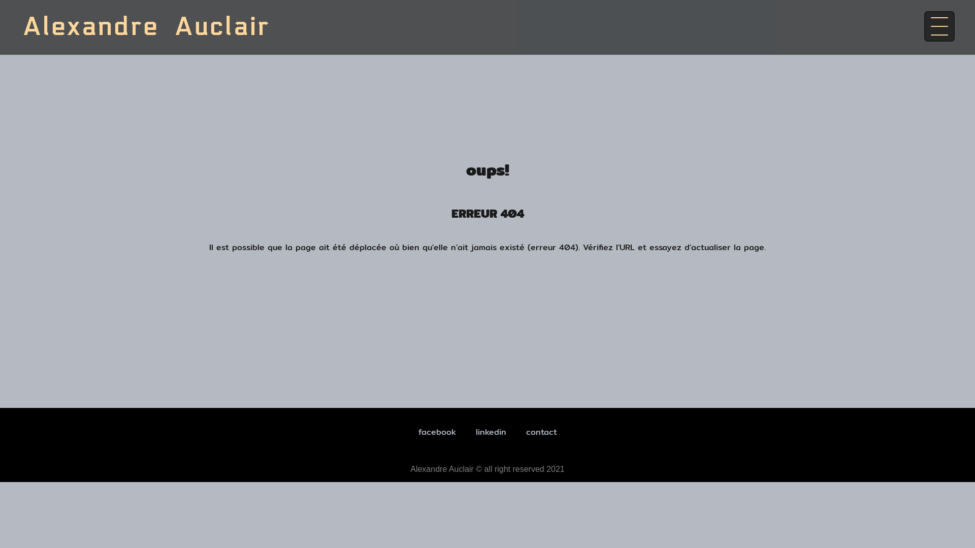 The height and width of the screenshot is (548, 975). What do you see at coordinates (491, 432) in the screenshot?
I see `linkedin` at bounding box center [491, 432].